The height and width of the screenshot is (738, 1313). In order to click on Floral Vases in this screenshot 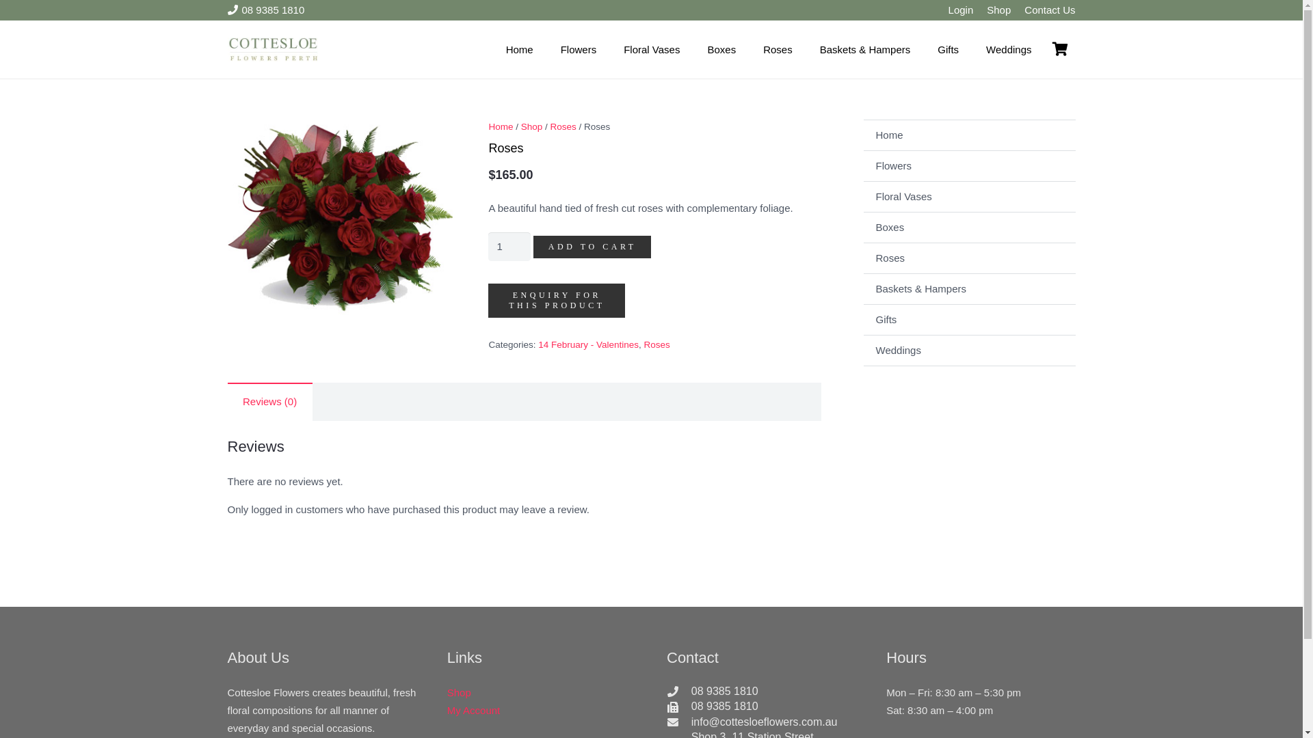, I will do `click(651, 50)`.